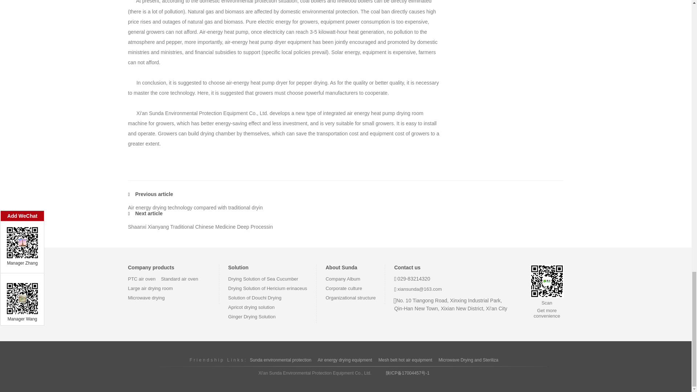 This screenshot has width=697, height=392. I want to click on Air energy drying technology compared with traditional dryin, so click(195, 207).